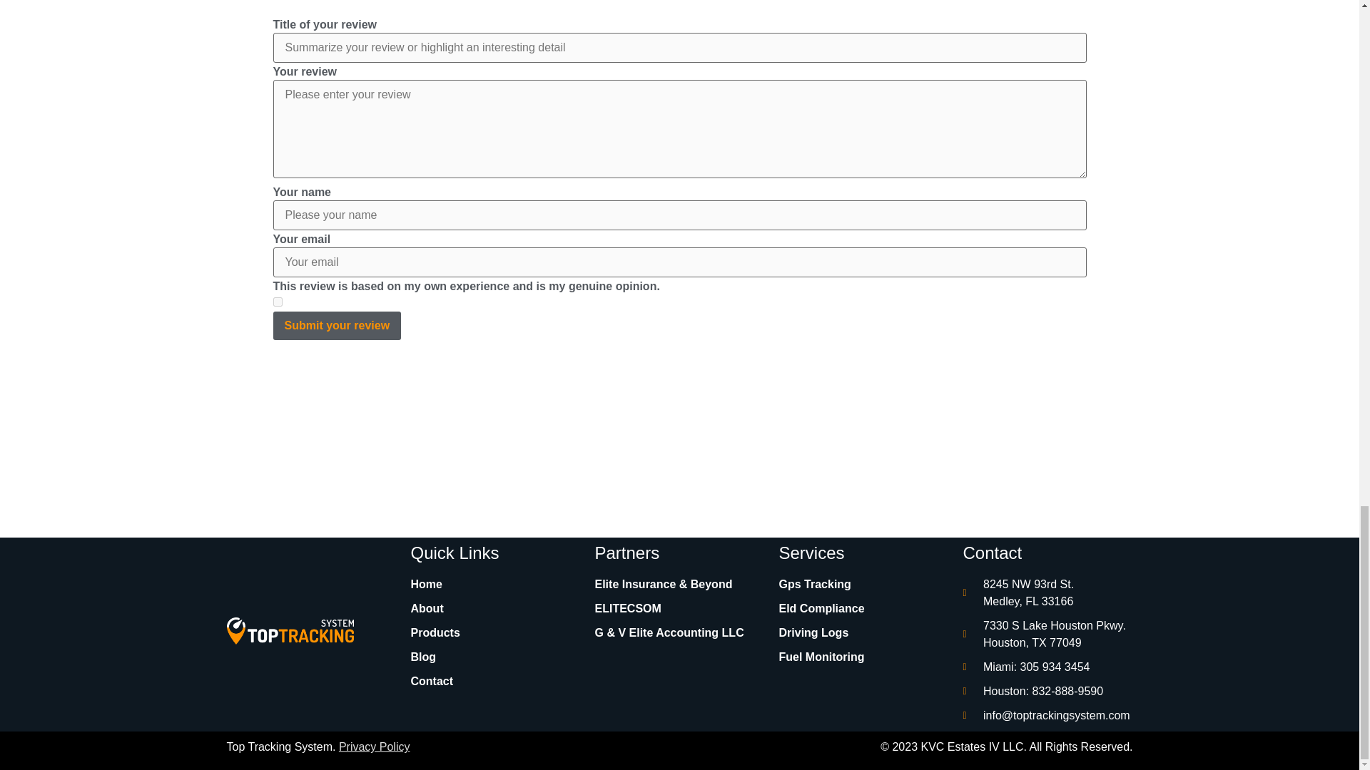 Image resolution: width=1370 pixels, height=770 pixels. I want to click on 1, so click(277, 301).